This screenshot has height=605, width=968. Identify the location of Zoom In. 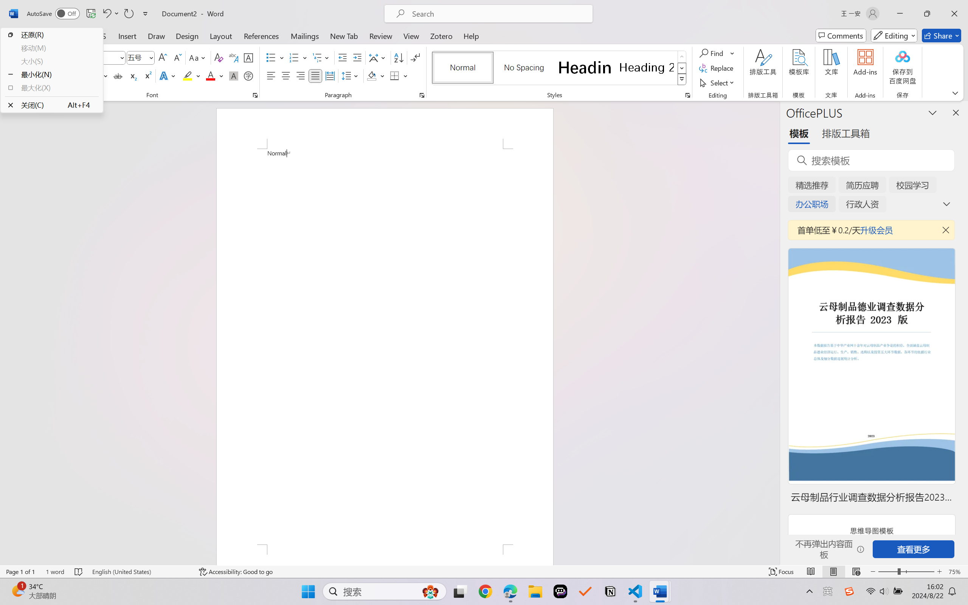
(940, 572).